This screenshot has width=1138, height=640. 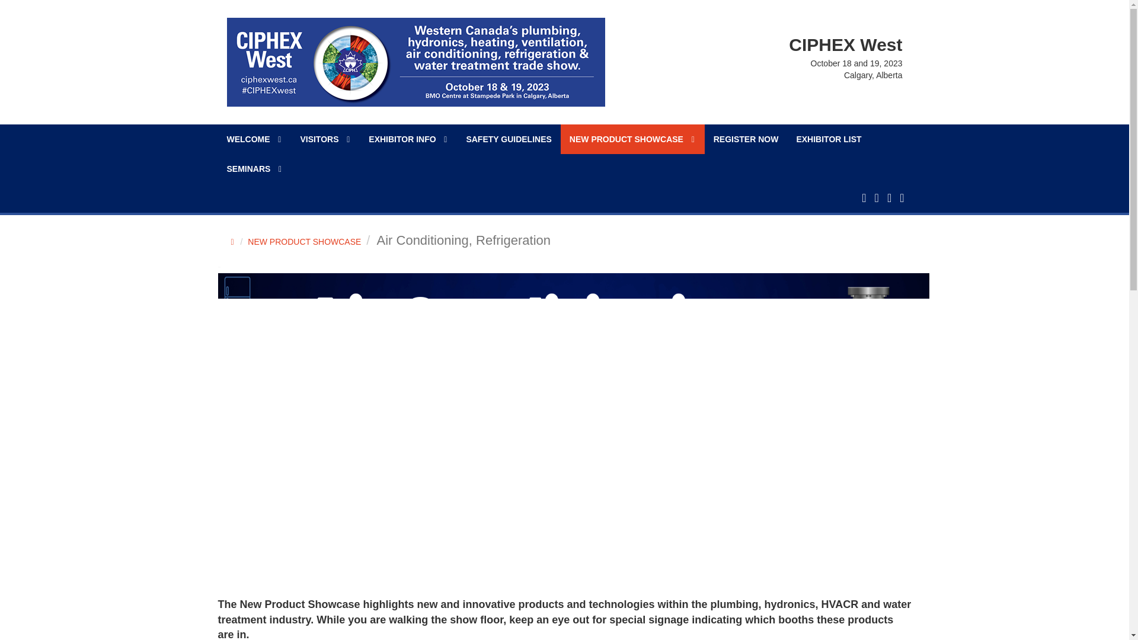 I want to click on NEW PRODUCT SHOWCASE  , so click(x=632, y=139).